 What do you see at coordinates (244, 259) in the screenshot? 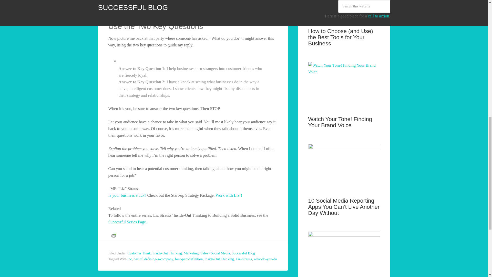
I see `Liz-Strauss` at bounding box center [244, 259].